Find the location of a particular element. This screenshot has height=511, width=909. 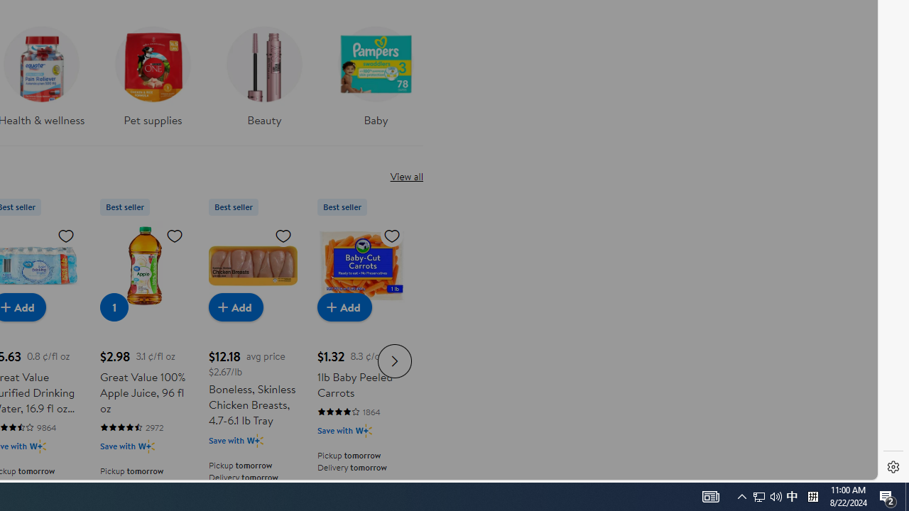

View all is located at coordinates (406, 176).